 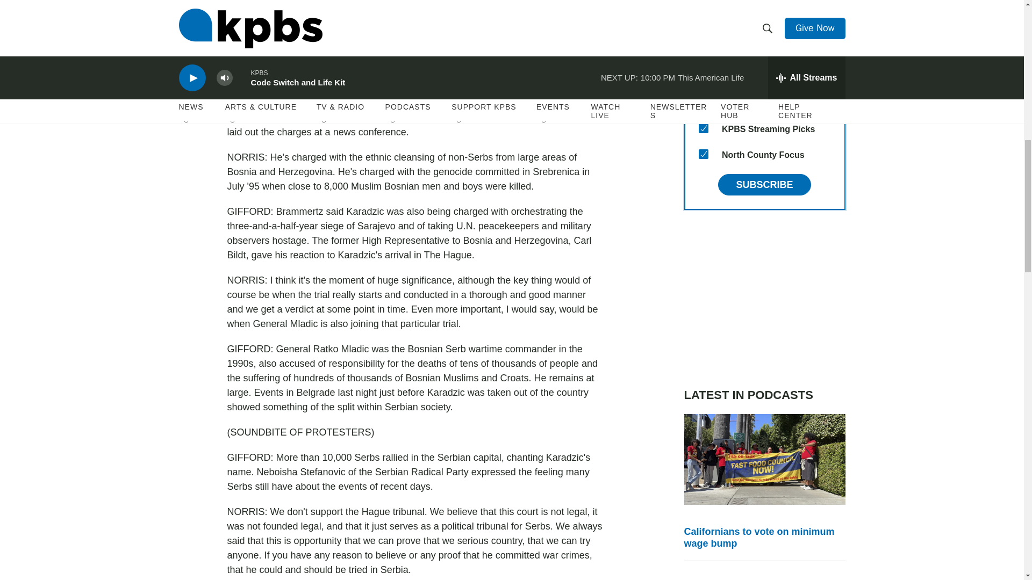 I want to click on 6, so click(x=703, y=50).